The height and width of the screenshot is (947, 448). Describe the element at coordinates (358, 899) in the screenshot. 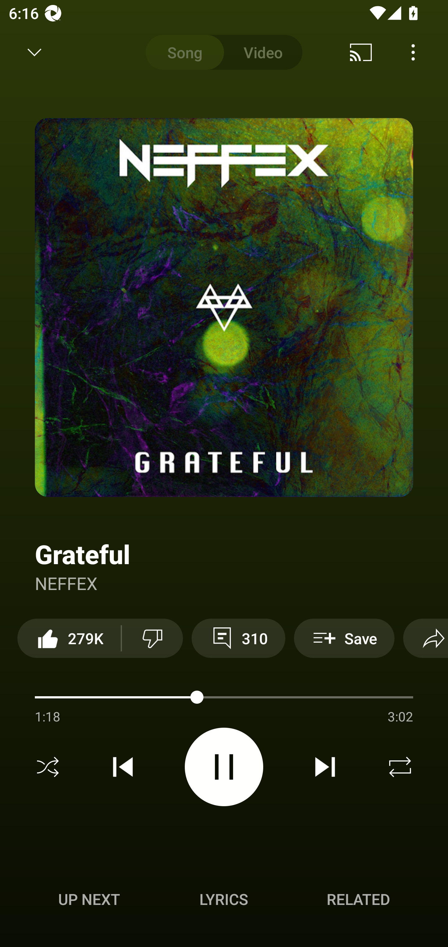

I see `Related RELATED` at that location.